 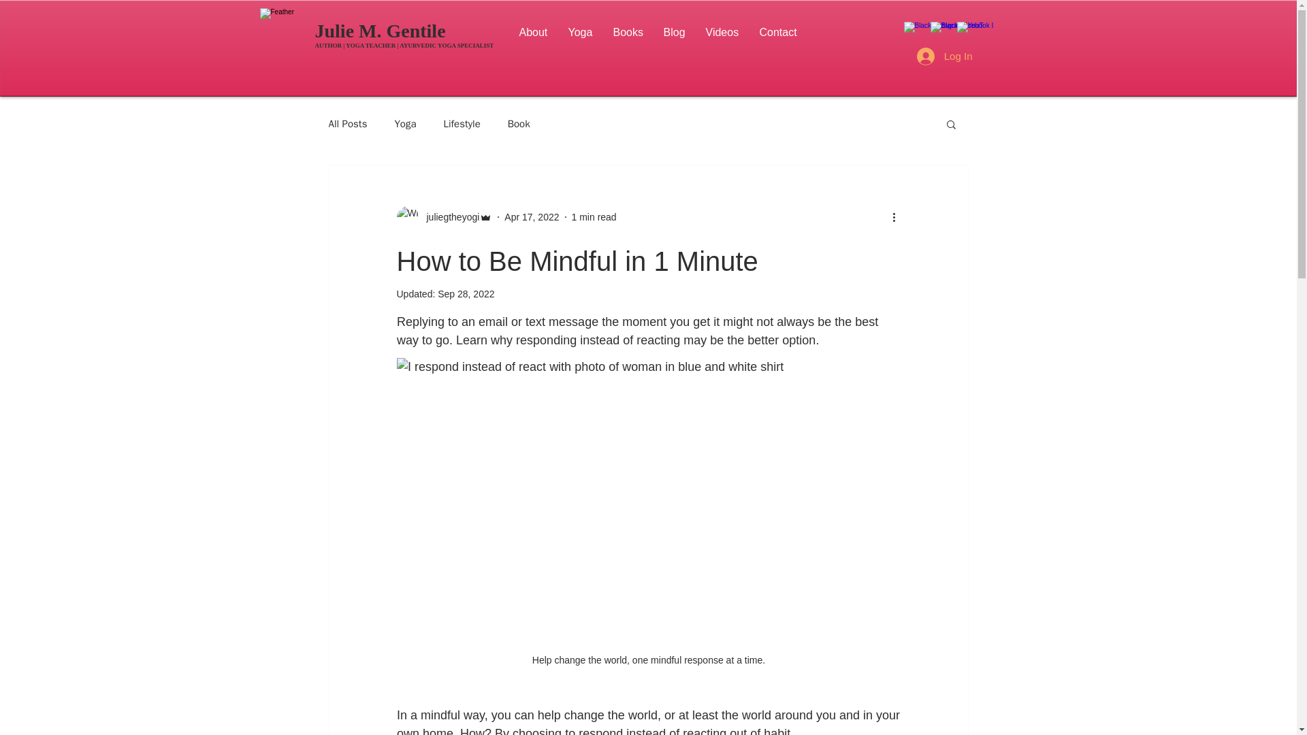 What do you see at coordinates (534, 32) in the screenshot?
I see `About` at bounding box center [534, 32].